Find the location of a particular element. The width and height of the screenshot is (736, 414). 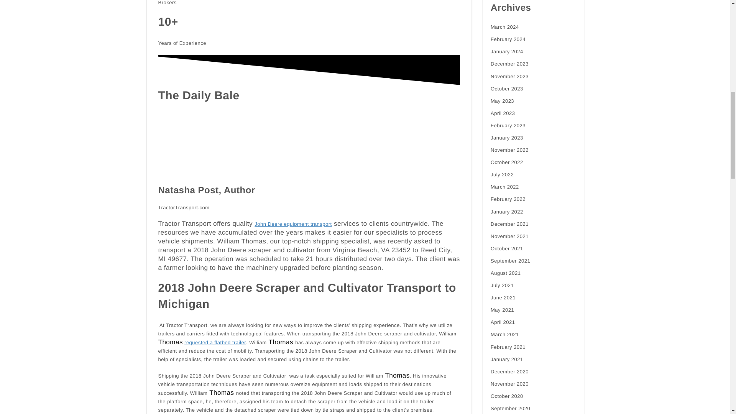

March 2024 is located at coordinates (504, 27).